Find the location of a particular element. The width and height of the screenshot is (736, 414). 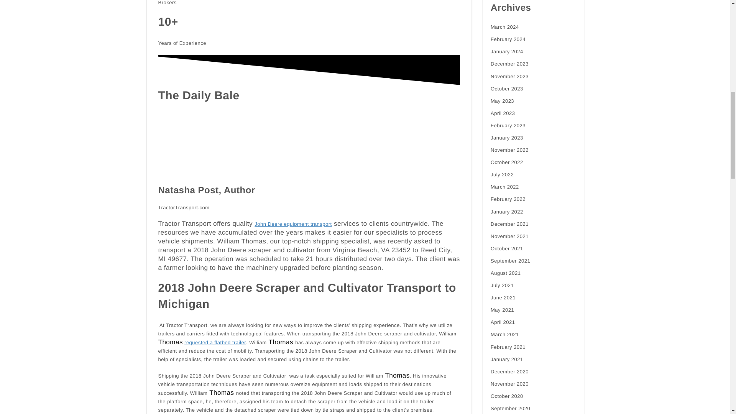

March 2024 is located at coordinates (504, 27).